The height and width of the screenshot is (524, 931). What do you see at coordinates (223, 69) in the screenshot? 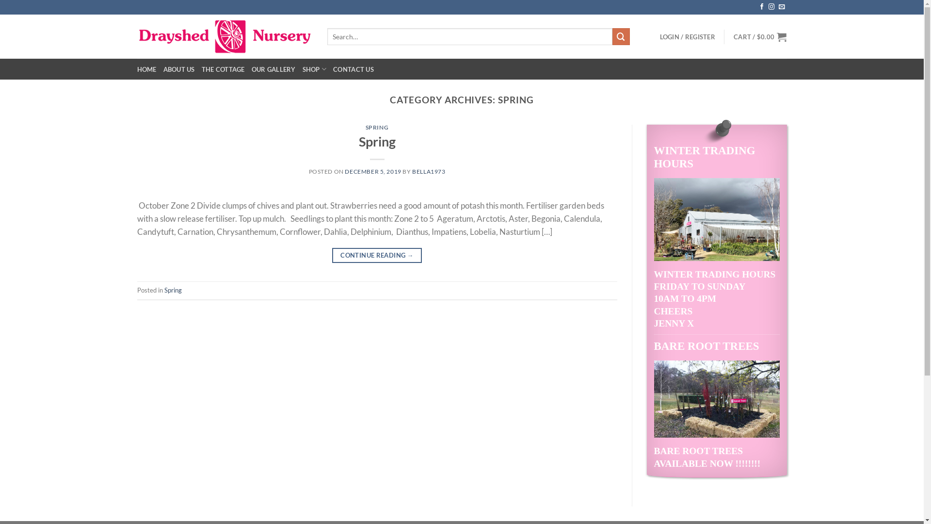
I see `THE COTTAGE` at bounding box center [223, 69].